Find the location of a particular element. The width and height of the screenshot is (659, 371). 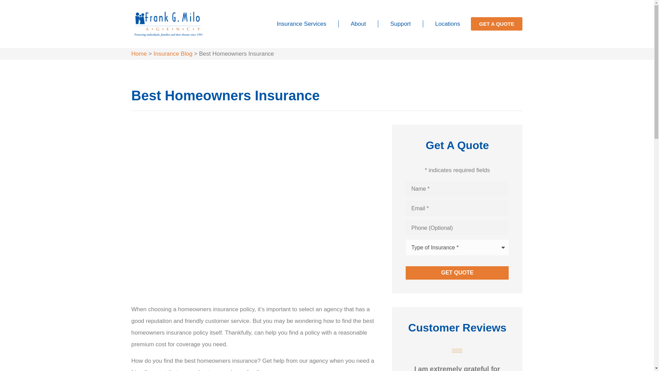

About is located at coordinates (358, 24).